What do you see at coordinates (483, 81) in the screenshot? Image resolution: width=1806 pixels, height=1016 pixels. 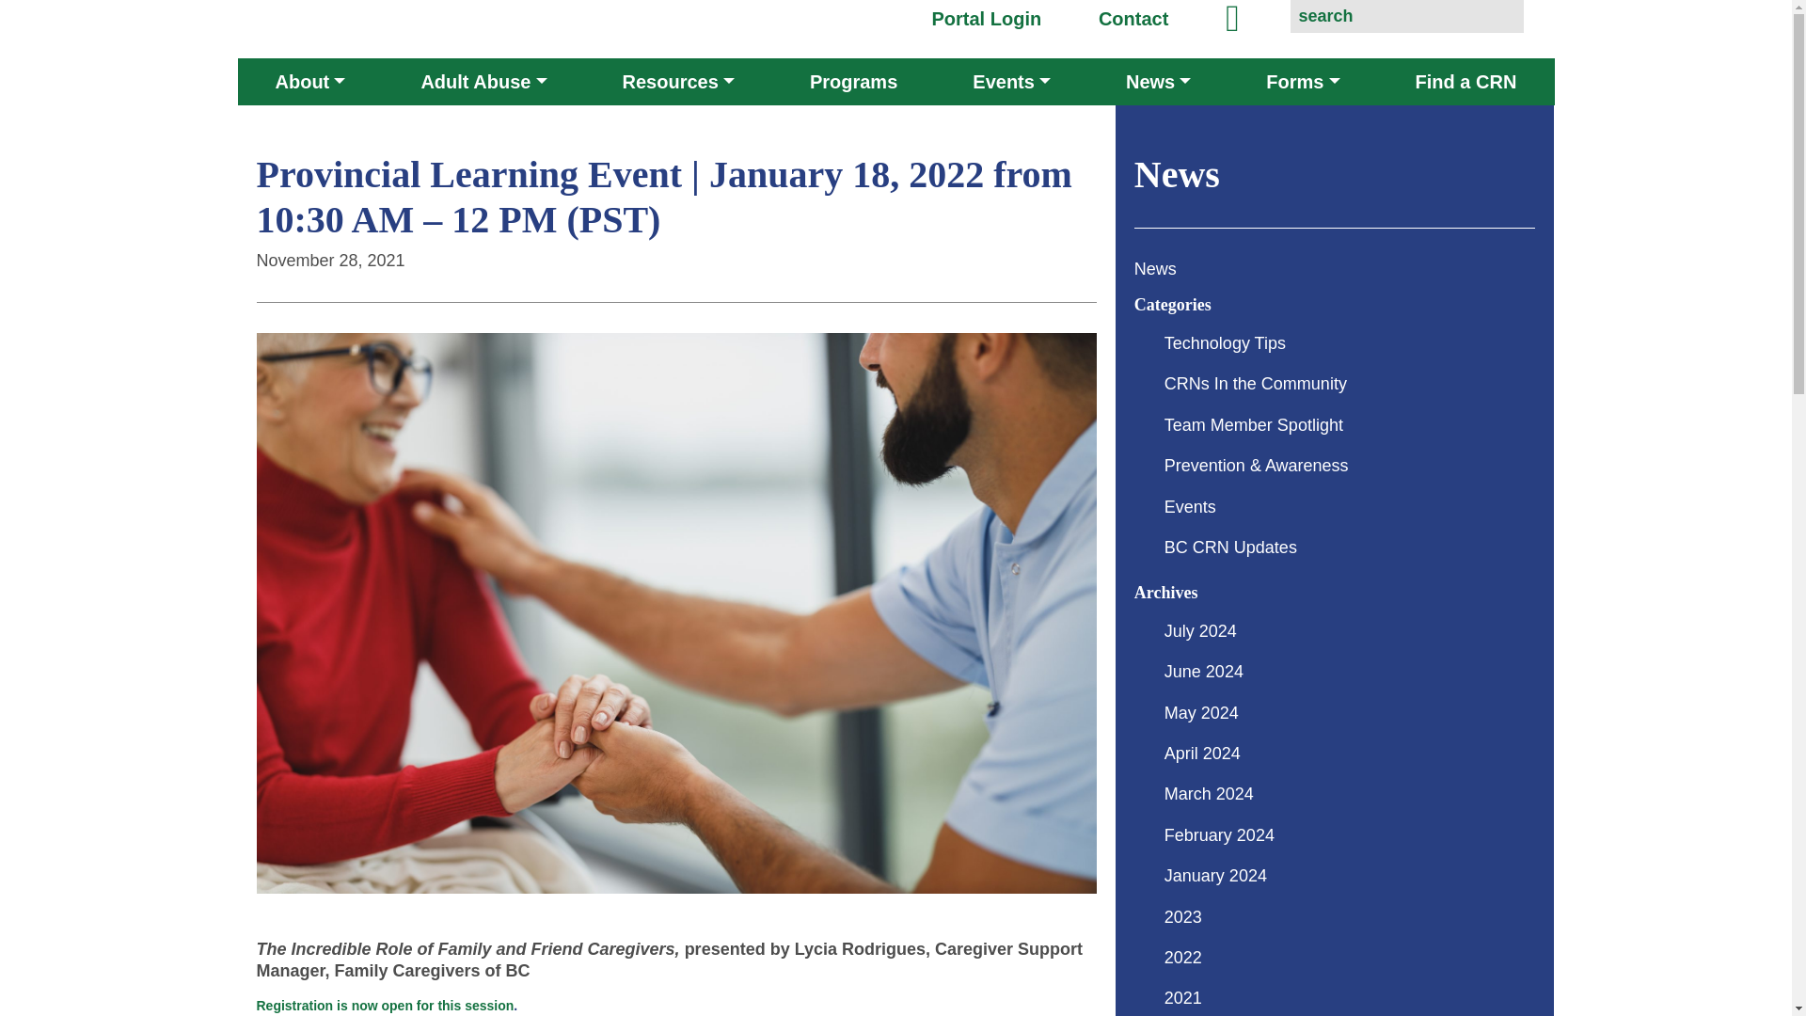 I see `Adult Abuse` at bounding box center [483, 81].